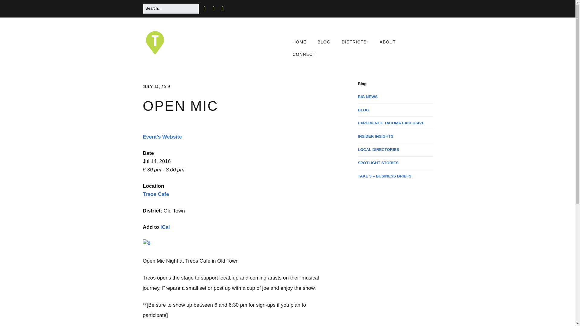 The width and height of the screenshot is (580, 326). I want to click on BLOG, so click(324, 42).